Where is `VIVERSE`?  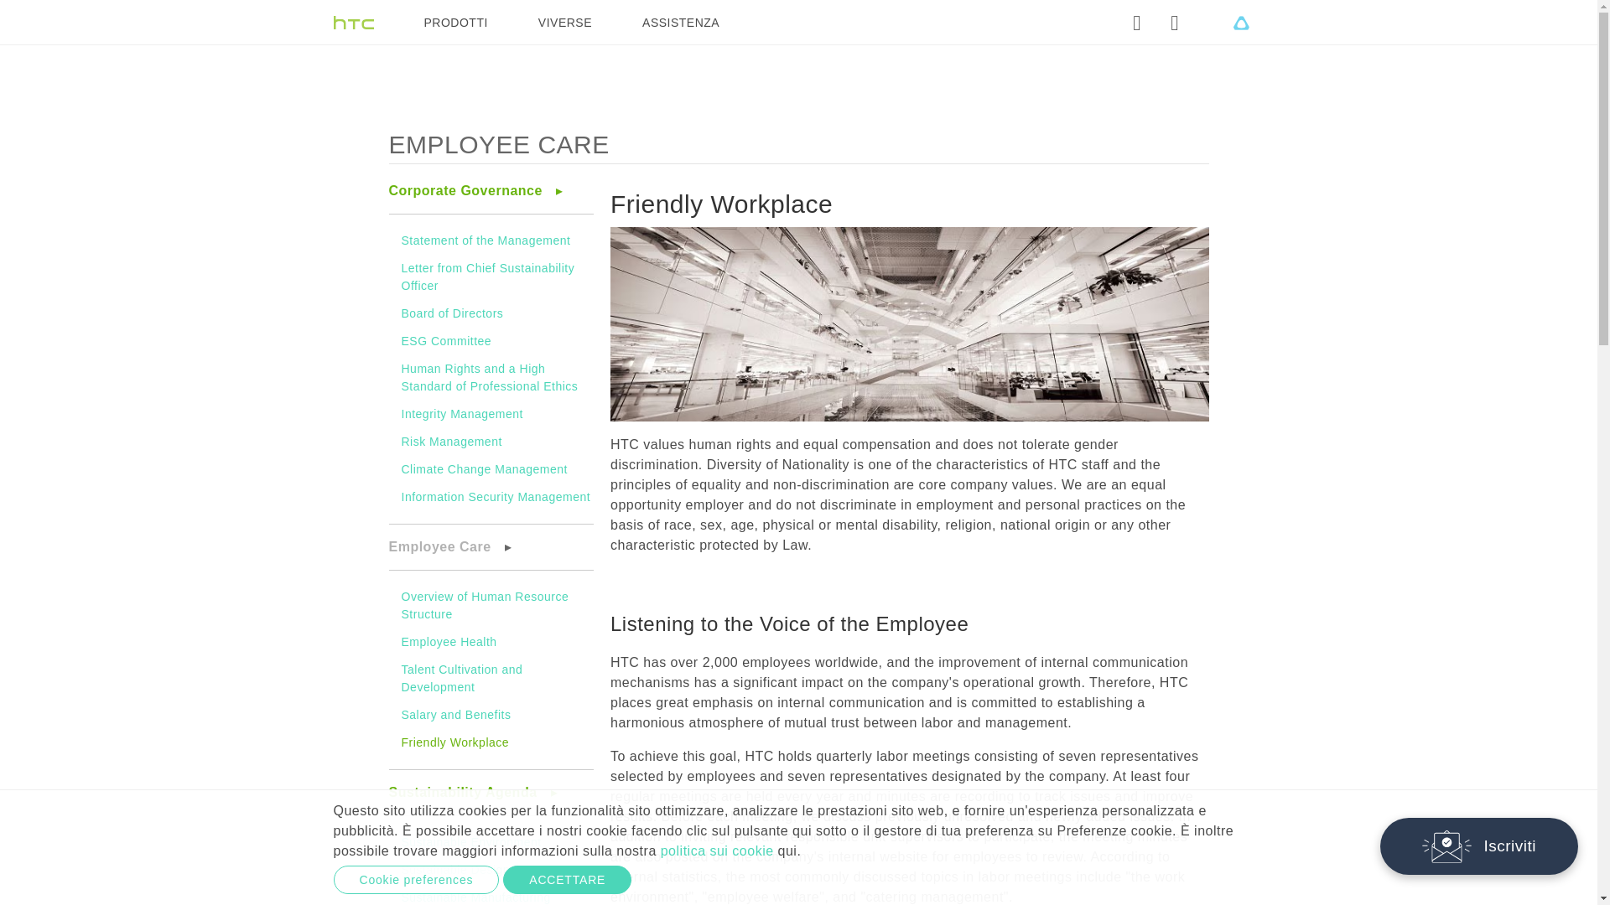 VIVERSE is located at coordinates (565, 22).